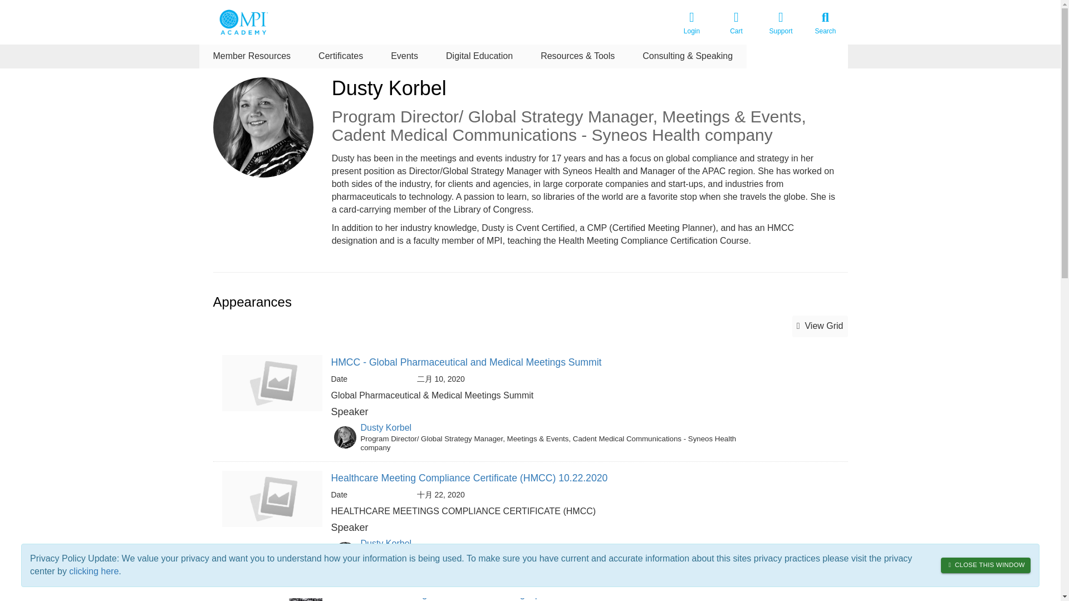  What do you see at coordinates (825, 22) in the screenshot?
I see `Search` at bounding box center [825, 22].